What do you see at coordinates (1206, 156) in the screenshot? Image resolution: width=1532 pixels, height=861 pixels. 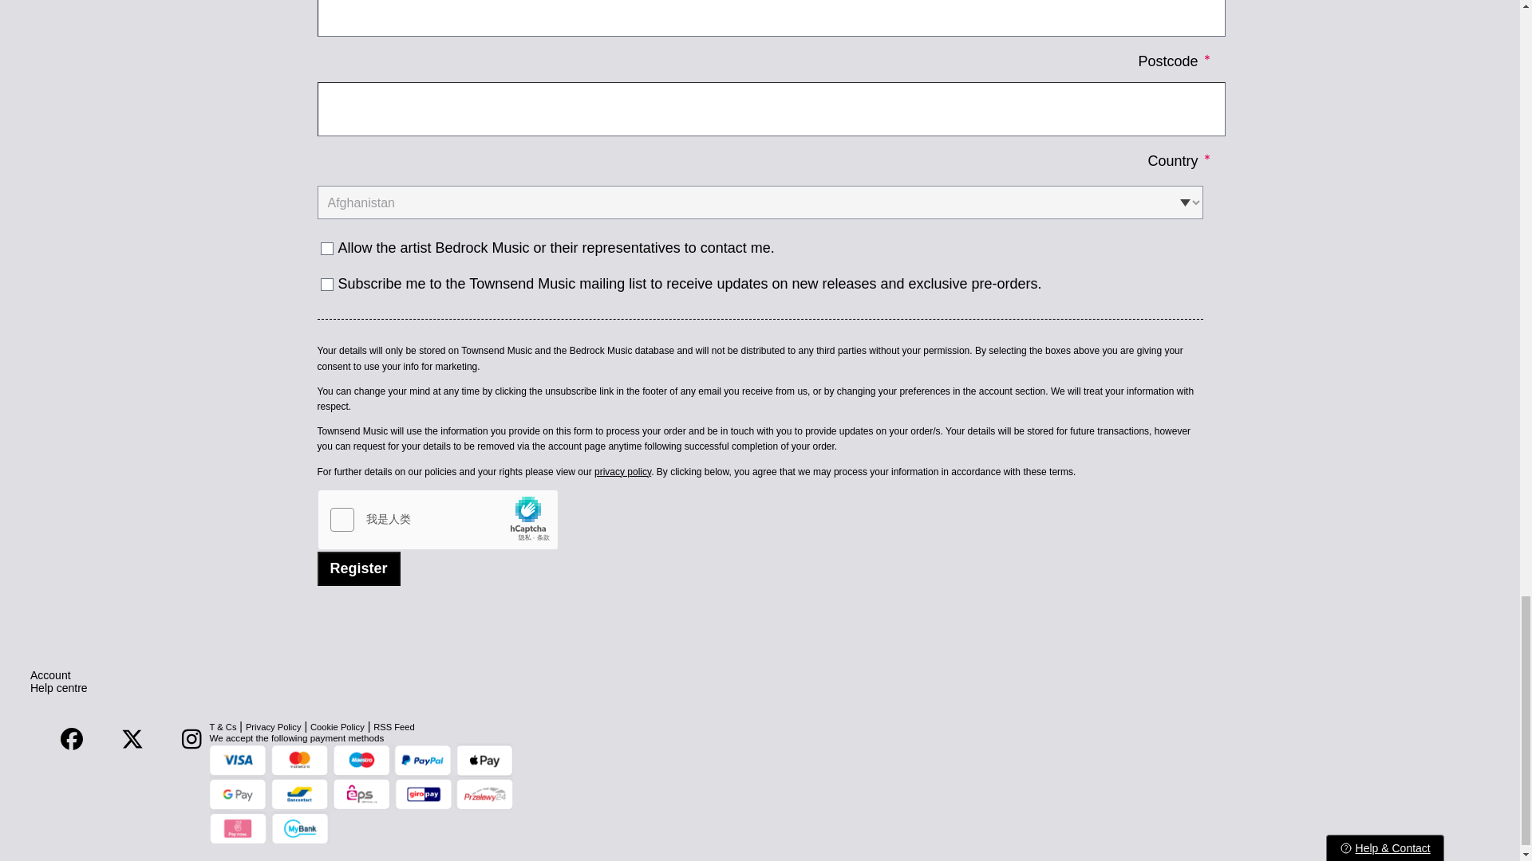 I see `Required` at bounding box center [1206, 156].